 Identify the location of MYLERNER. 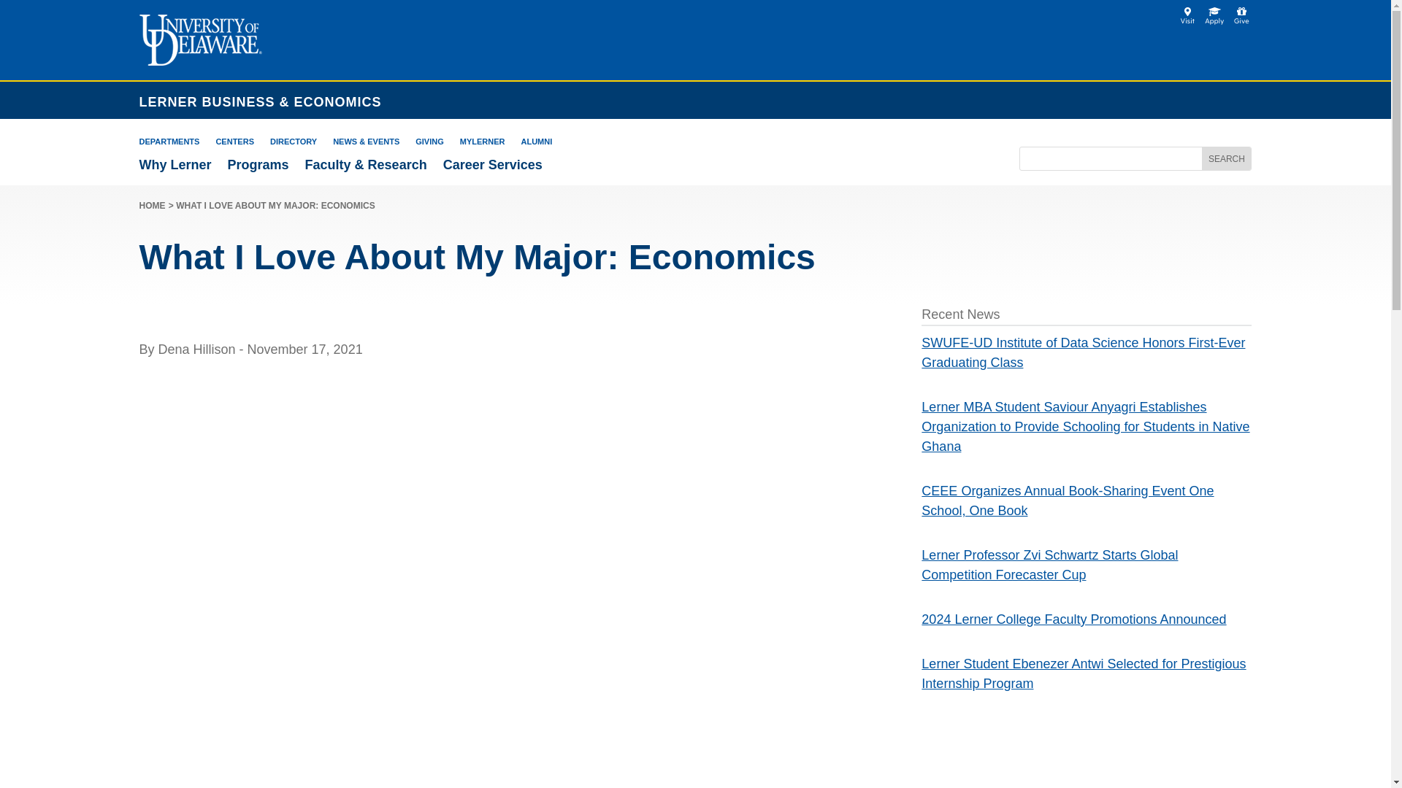
(482, 141).